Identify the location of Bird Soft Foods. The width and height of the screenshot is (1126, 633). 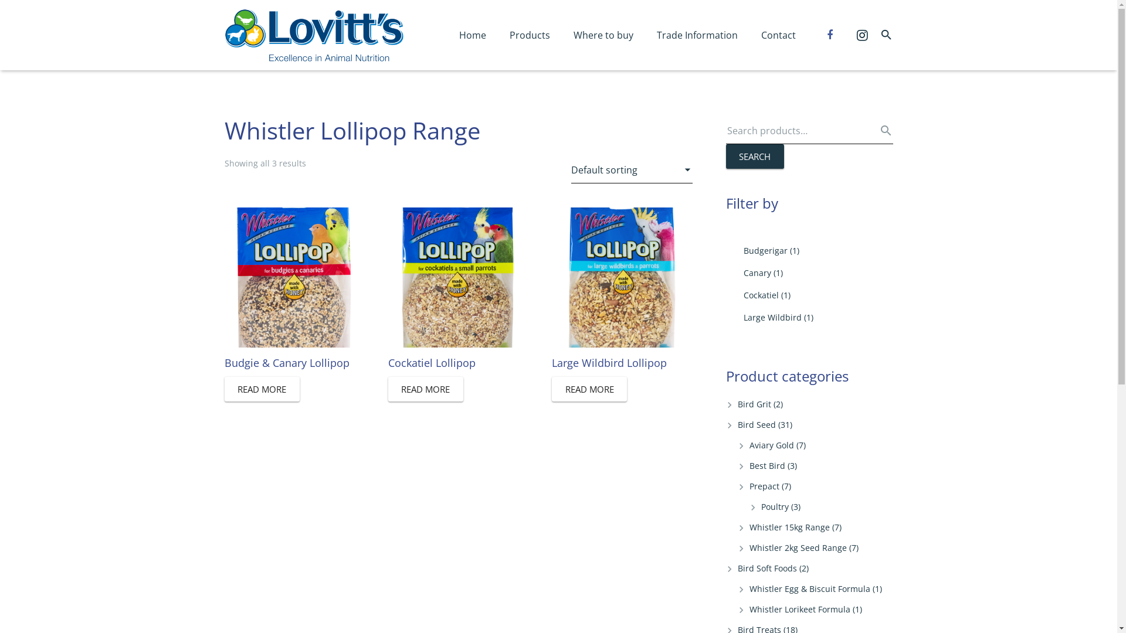
(767, 569).